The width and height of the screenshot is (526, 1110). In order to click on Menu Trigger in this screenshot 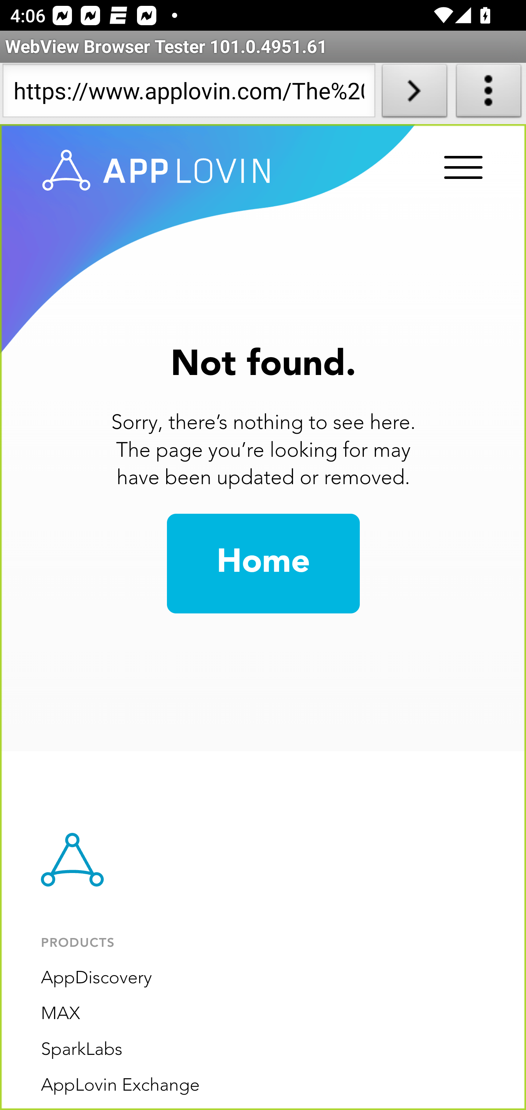, I will do `click(461, 169)`.